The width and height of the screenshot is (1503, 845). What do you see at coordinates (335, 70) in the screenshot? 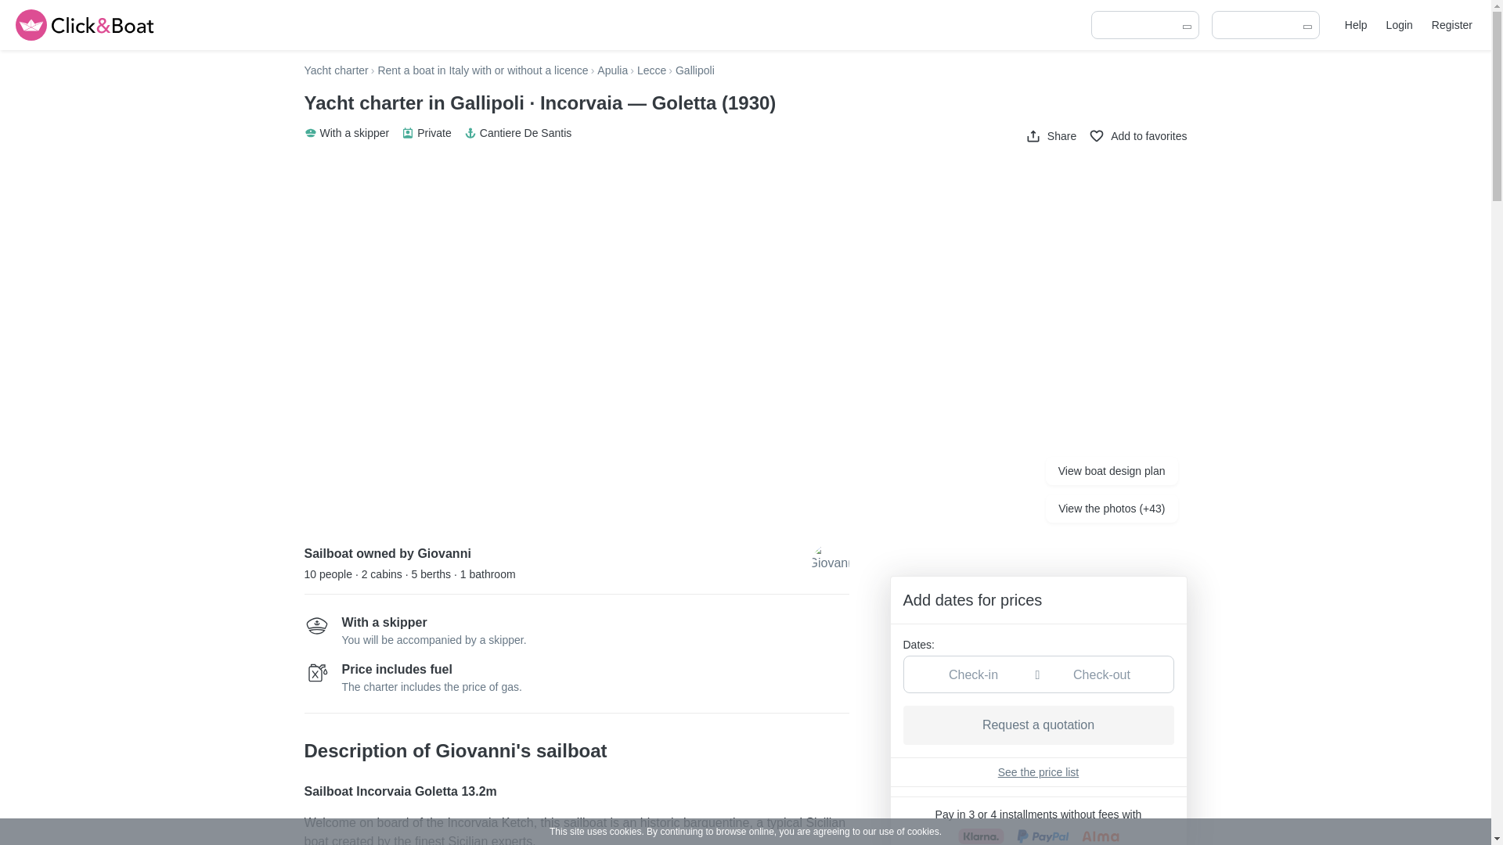
I see `Yacht charter` at bounding box center [335, 70].